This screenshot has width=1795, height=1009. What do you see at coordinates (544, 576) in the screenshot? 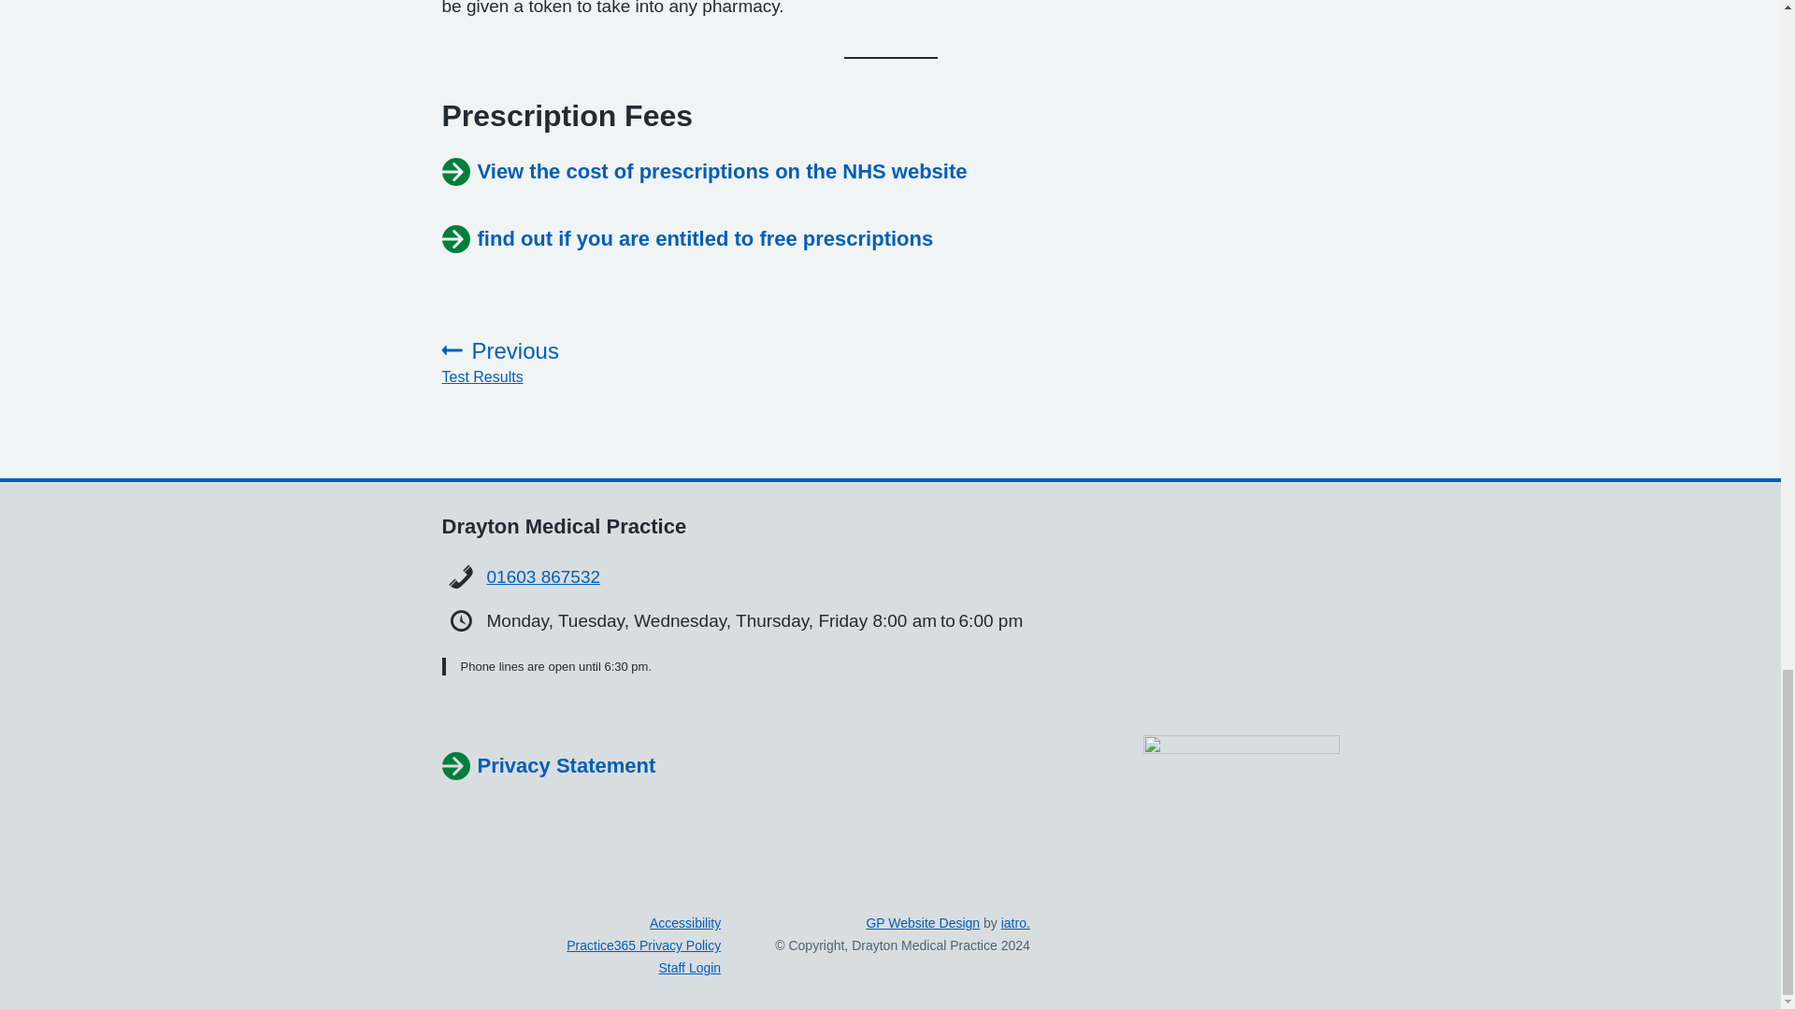
I see `Privacy Statement` at bounding box center [544, 576].